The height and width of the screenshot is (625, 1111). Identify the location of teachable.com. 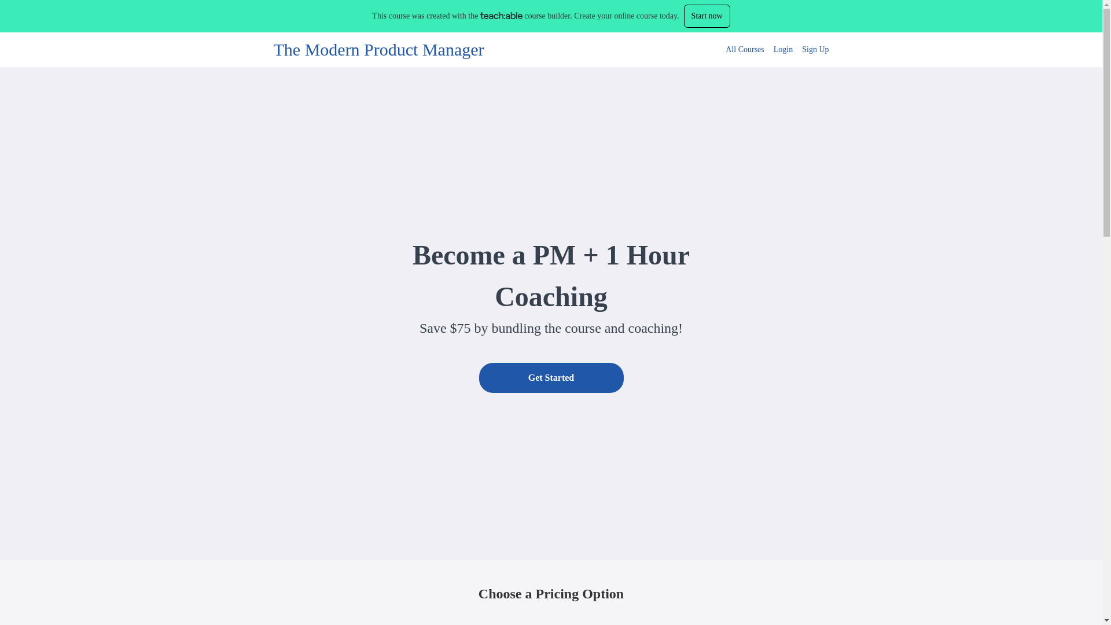
(501, 15).